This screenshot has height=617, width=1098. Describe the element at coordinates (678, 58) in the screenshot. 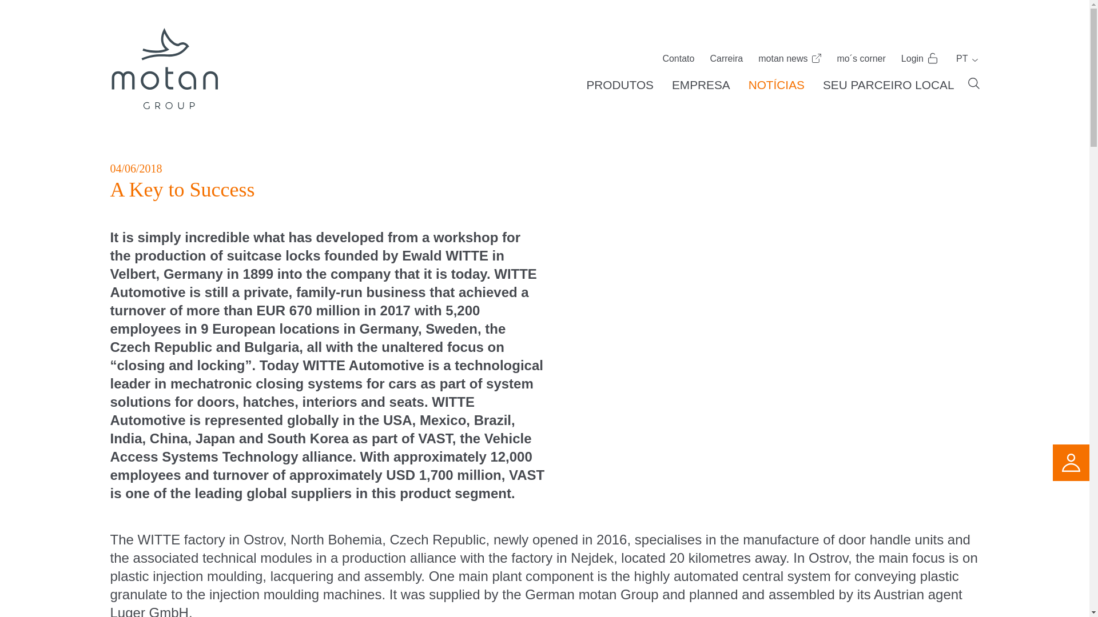

I see `Contato` at that location.